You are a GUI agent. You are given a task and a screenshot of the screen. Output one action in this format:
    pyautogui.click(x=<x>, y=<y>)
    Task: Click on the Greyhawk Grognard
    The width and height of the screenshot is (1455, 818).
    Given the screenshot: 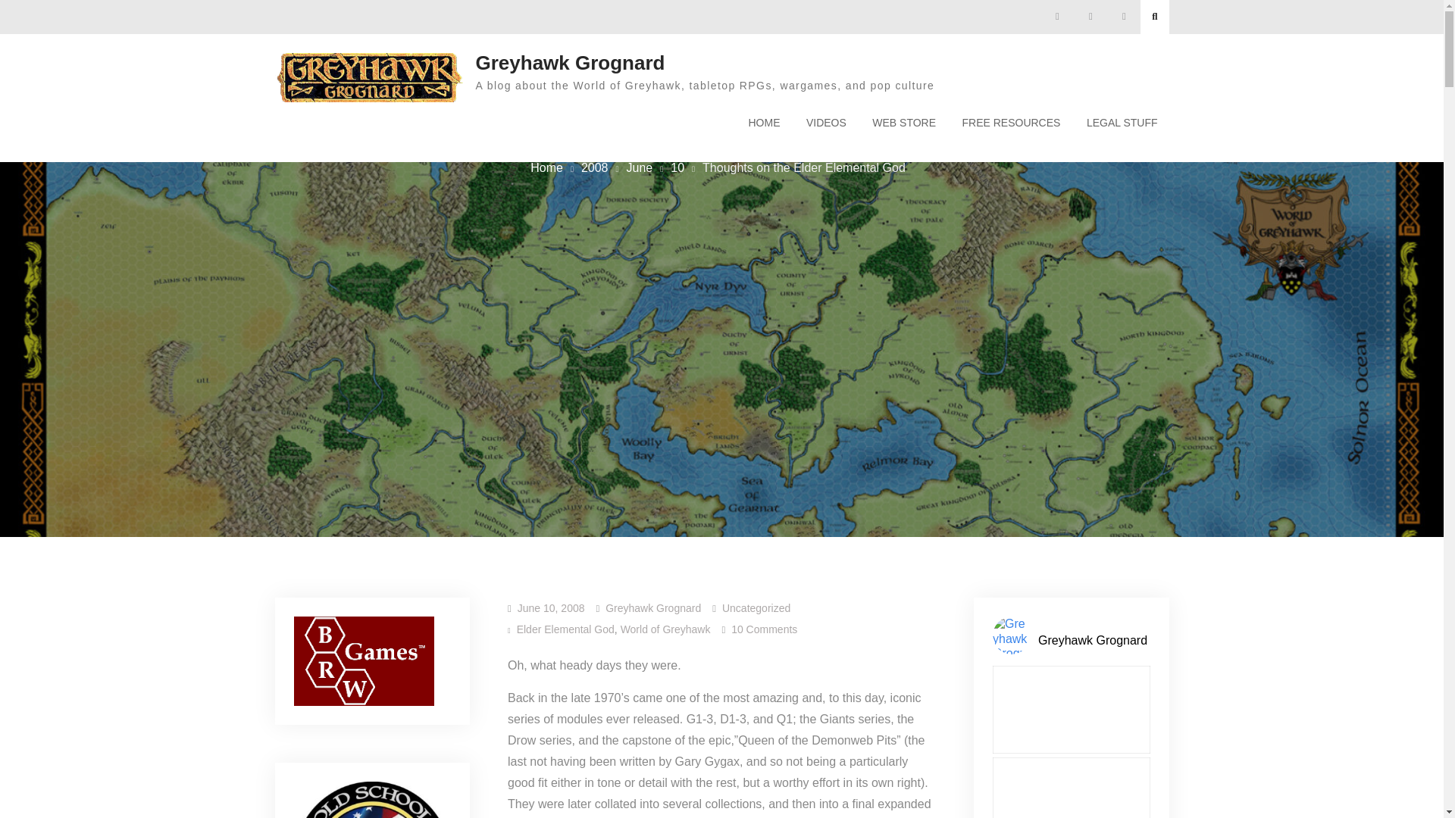 What is the action you would take?
    pyautogui.click(x=665, y=629)
    